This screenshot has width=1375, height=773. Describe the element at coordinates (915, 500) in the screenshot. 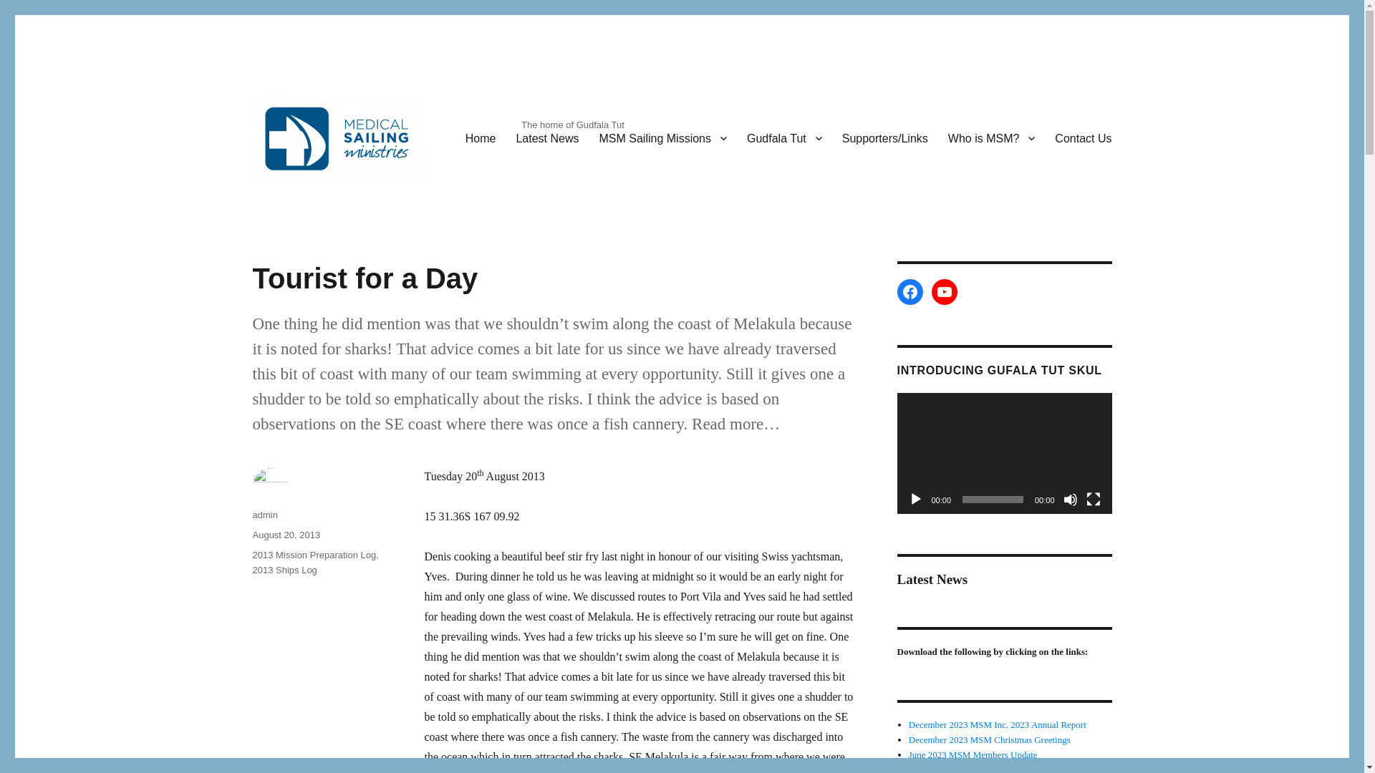

I see `Play` at that location.